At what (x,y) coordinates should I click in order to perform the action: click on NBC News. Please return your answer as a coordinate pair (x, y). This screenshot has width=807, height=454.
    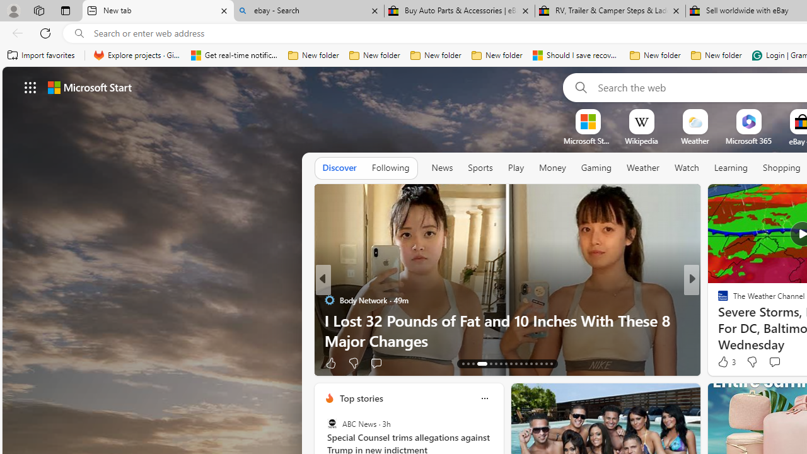
    Looking at the image, I should click on (717, 300).